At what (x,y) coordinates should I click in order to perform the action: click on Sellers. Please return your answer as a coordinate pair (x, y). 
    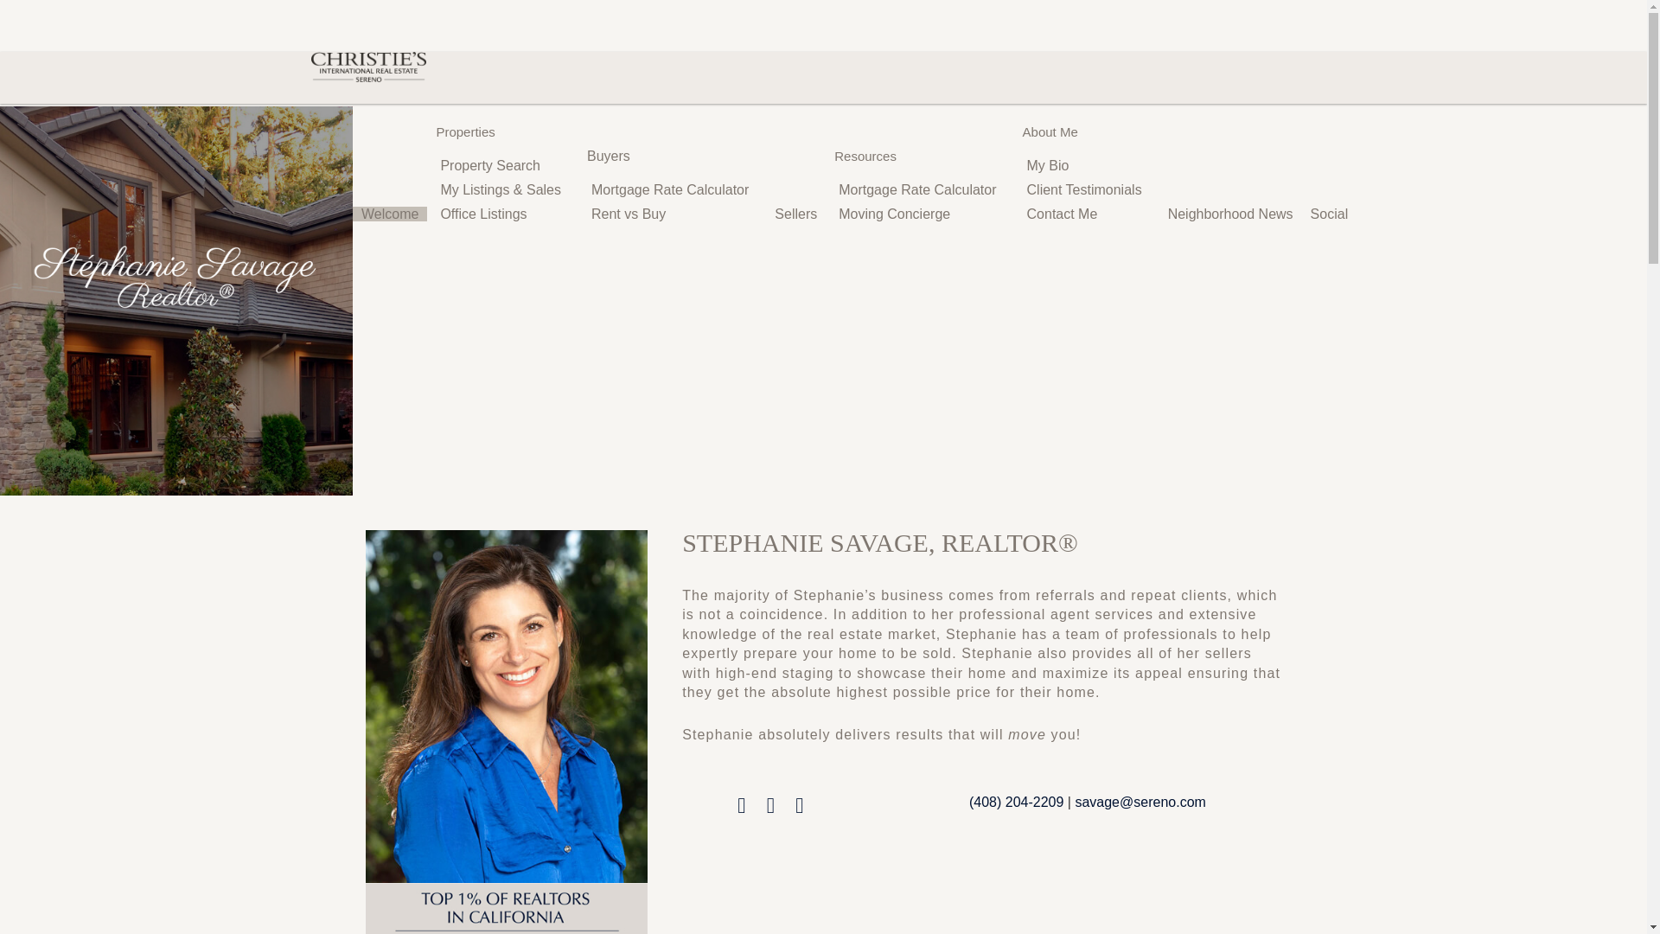
    Looking at the image, I should click on (795, 213).